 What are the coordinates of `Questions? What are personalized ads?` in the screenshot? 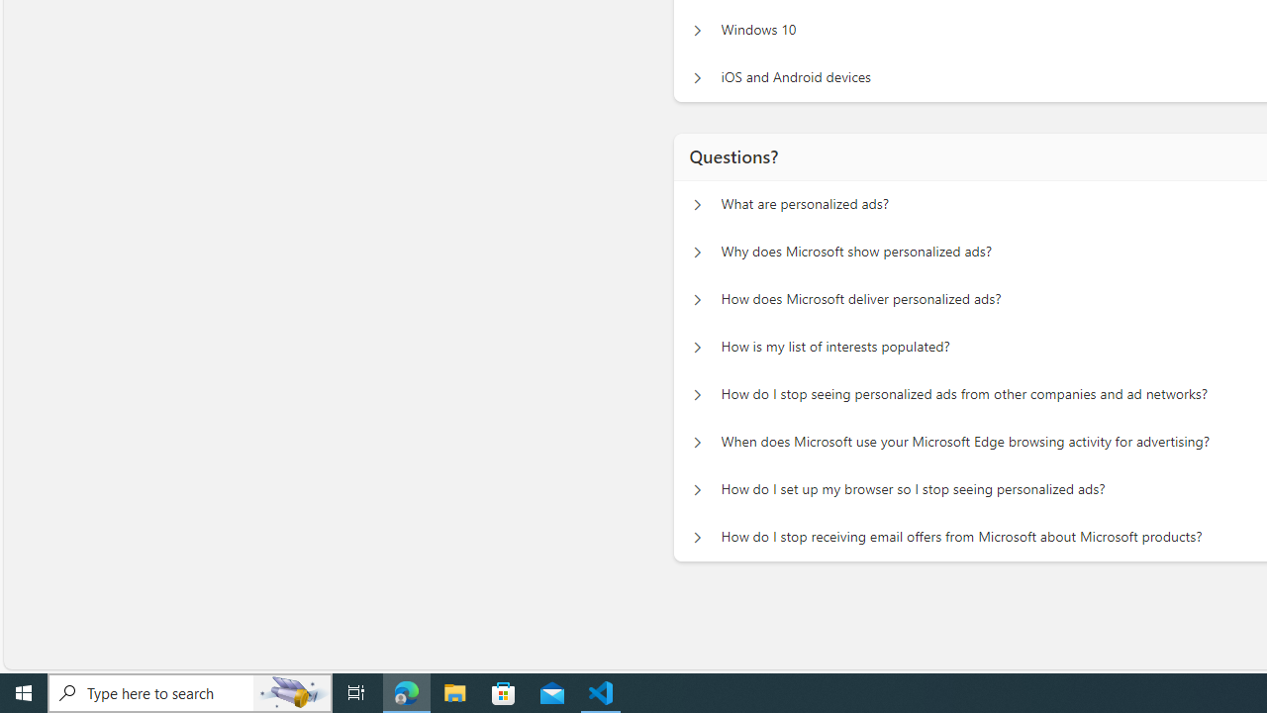 It's located at (697, 204).